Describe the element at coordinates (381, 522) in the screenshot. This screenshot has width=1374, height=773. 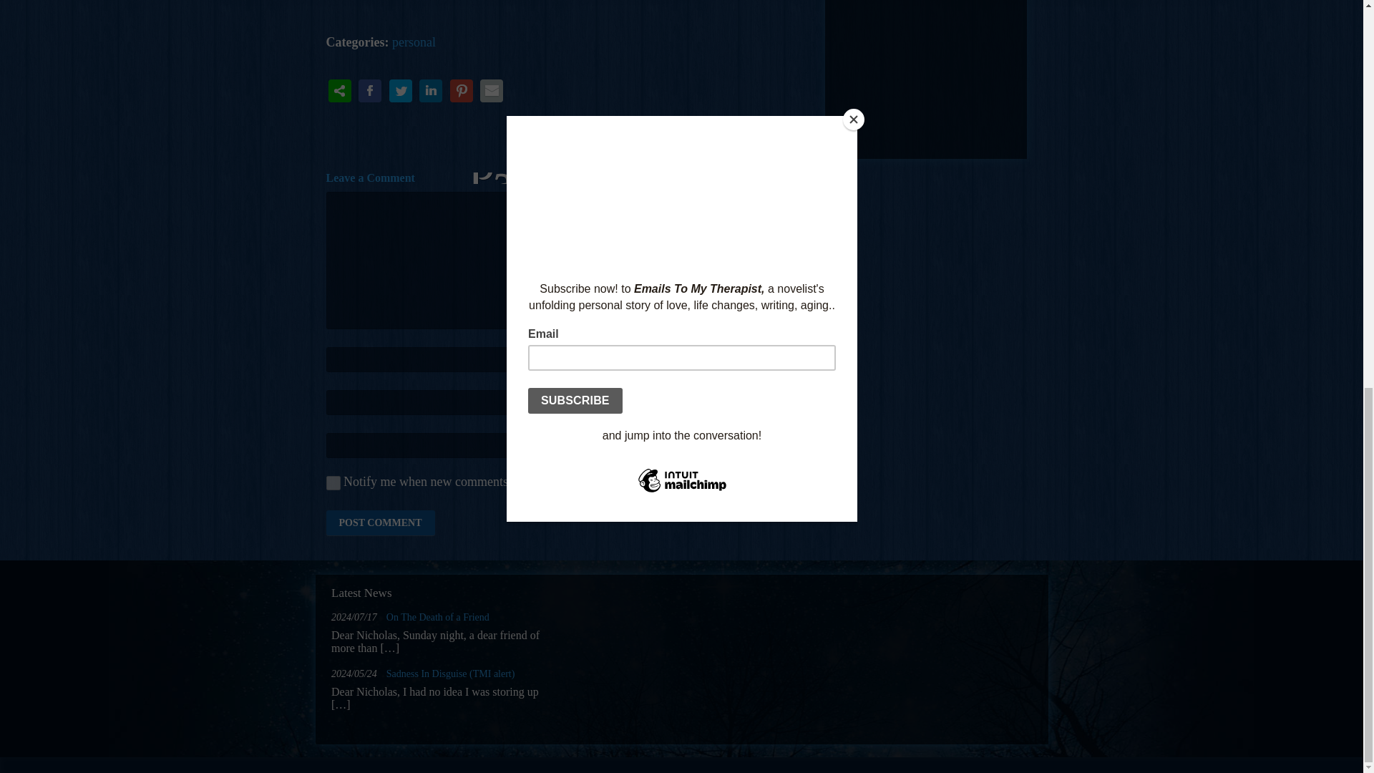
I see `Post Comment` at that location.